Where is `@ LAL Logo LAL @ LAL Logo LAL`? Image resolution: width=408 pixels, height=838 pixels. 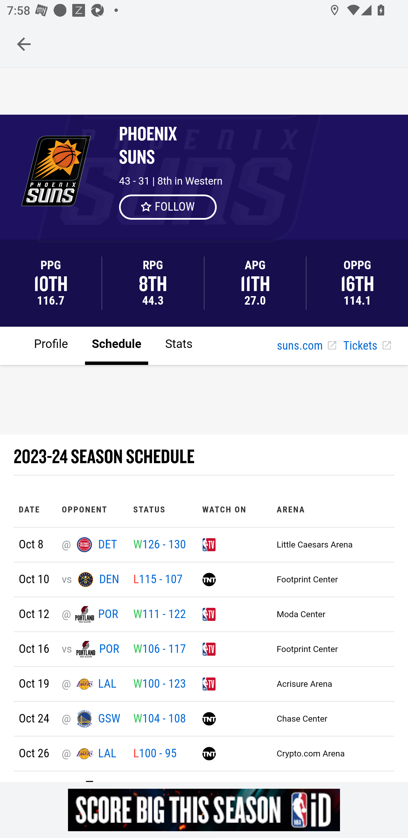 @ LAL Logo LAL @ LAL Logo LAL is located at coordinates (92, 754).